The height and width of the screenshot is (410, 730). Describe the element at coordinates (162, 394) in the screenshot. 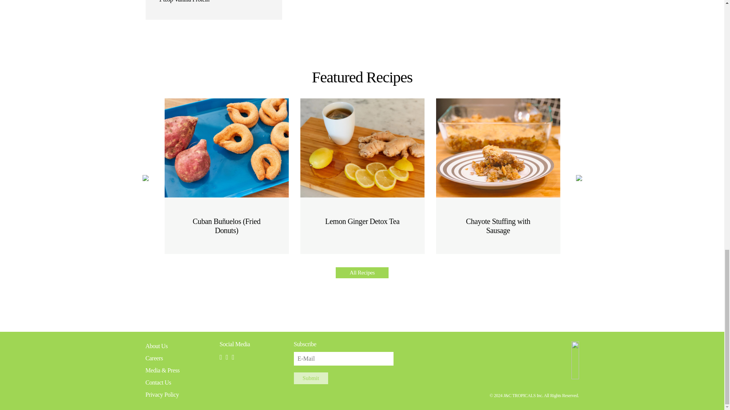

I see `Privacy Policy` at that location.